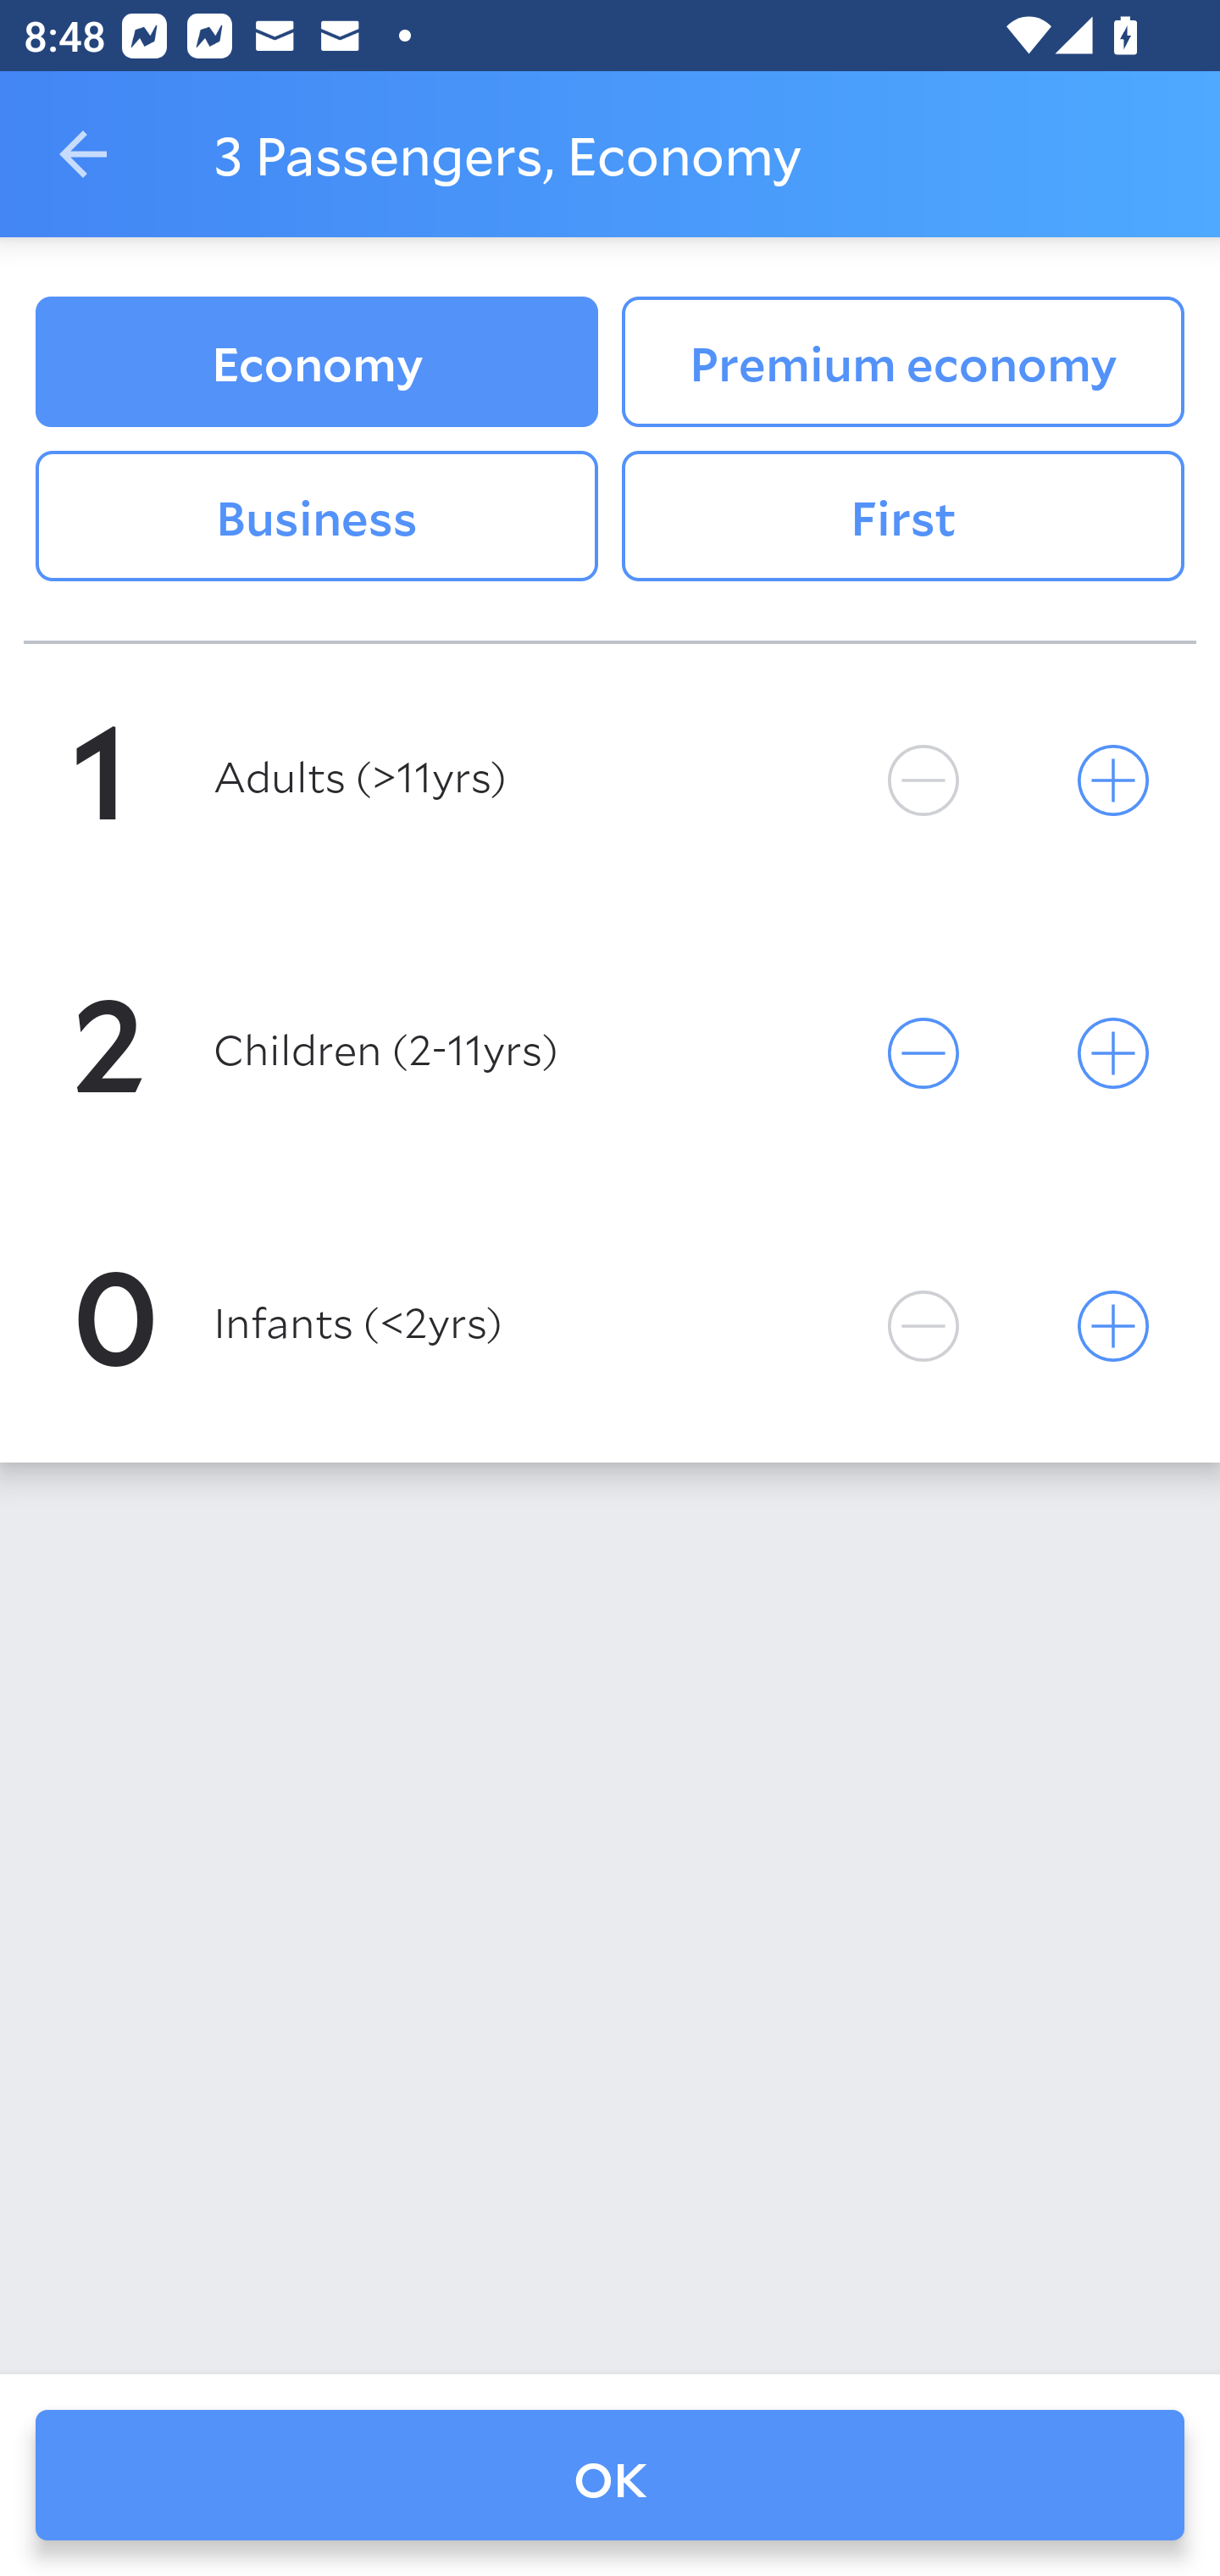  Describe the element at coordinates (610, 2475) in the screenshot. I see `OK` at that location.